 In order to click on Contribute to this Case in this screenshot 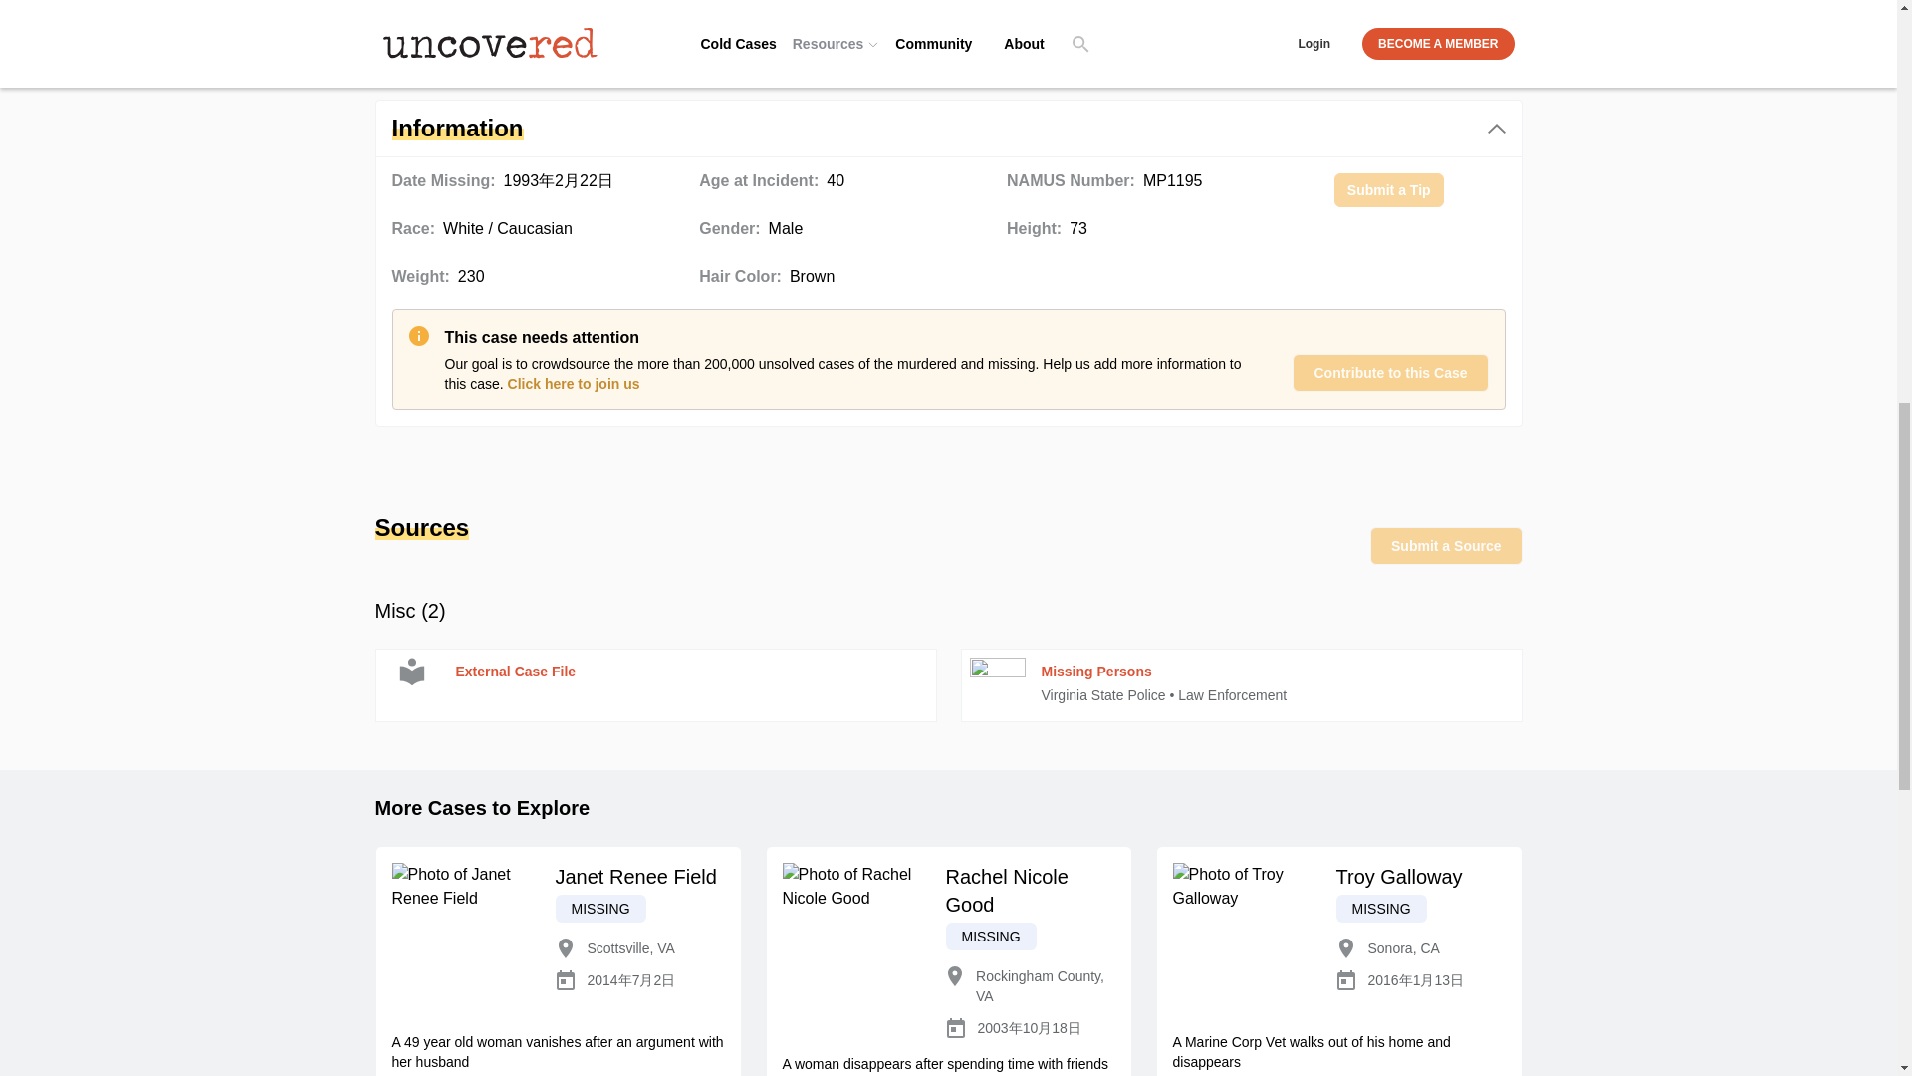, I will do `click(1389, 373)`.